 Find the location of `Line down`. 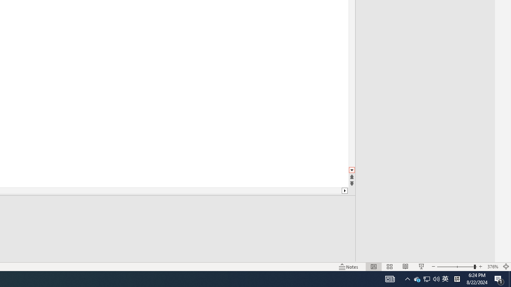

Line down is located at coordinates (351, 171).